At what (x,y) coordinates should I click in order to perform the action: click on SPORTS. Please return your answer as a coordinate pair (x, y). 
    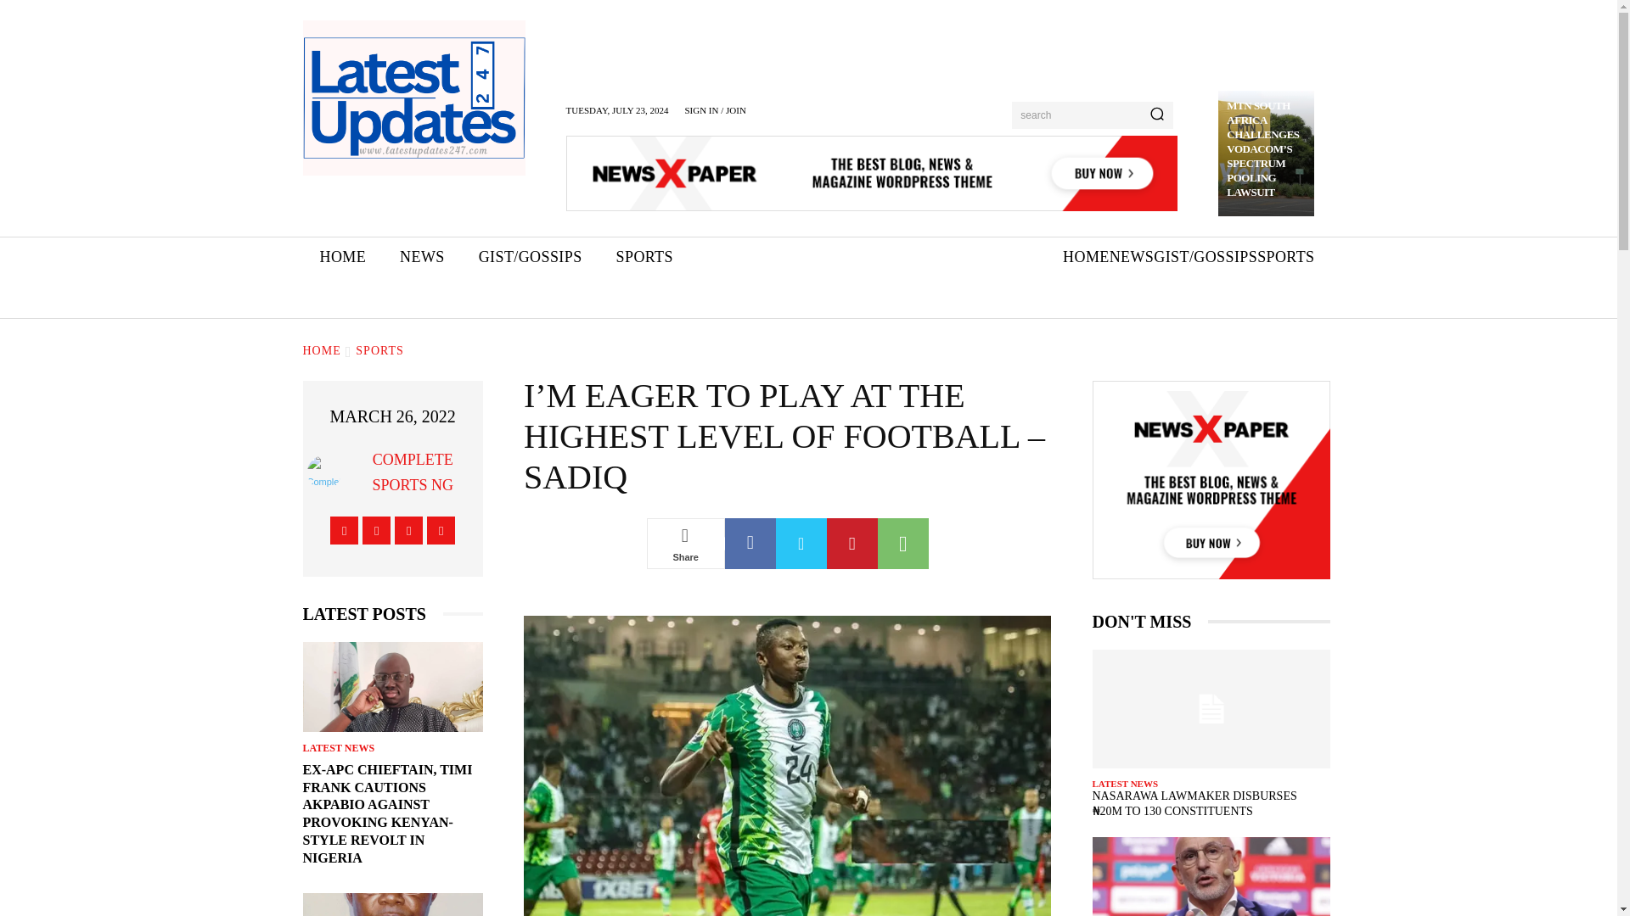
    Looking at the image, I should click on (379, 351).